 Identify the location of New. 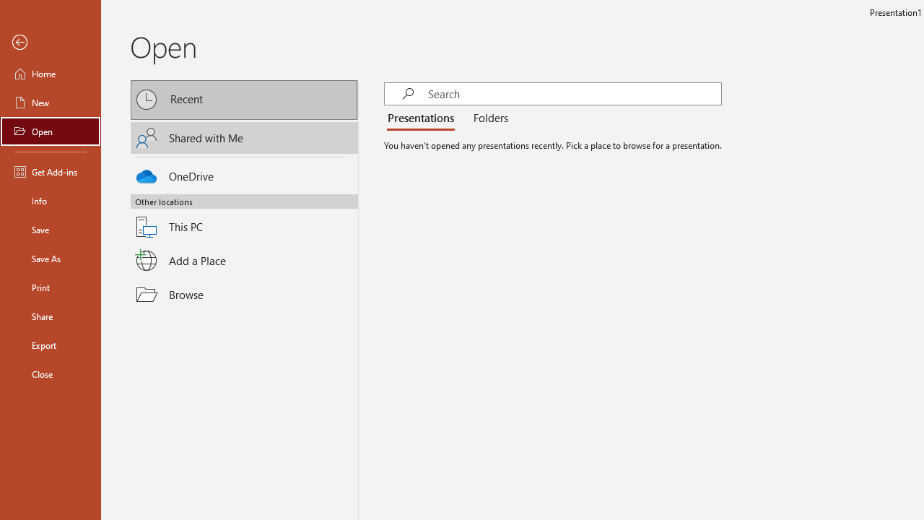
(51, 103).